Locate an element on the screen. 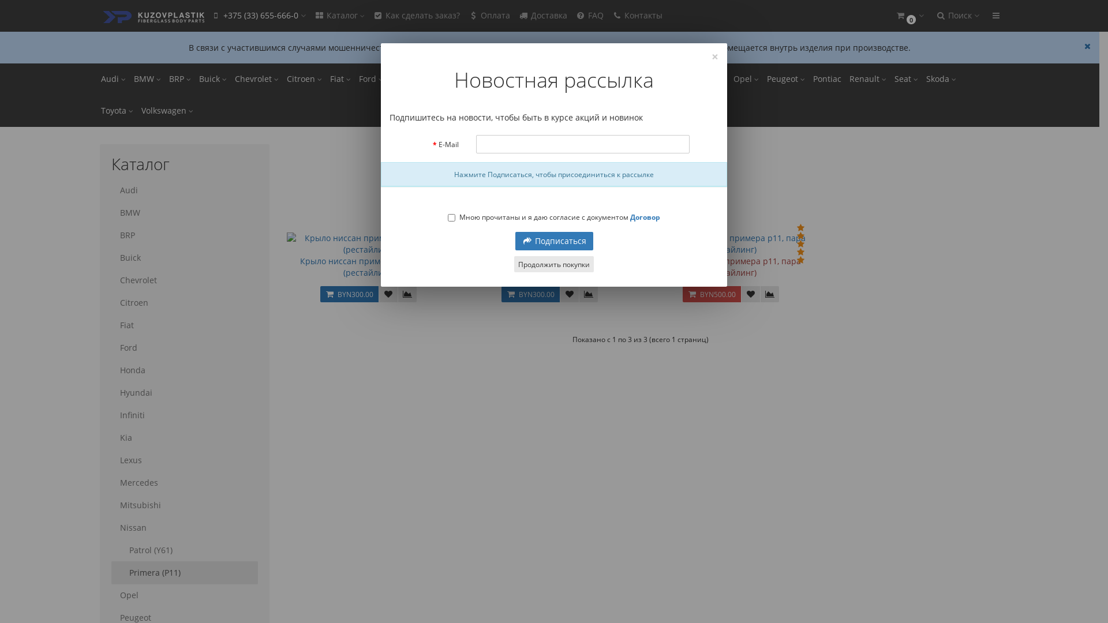 Image resolution: width=1108 pixels, height=623 pixels. Kia is located at coordinates (184, 438).